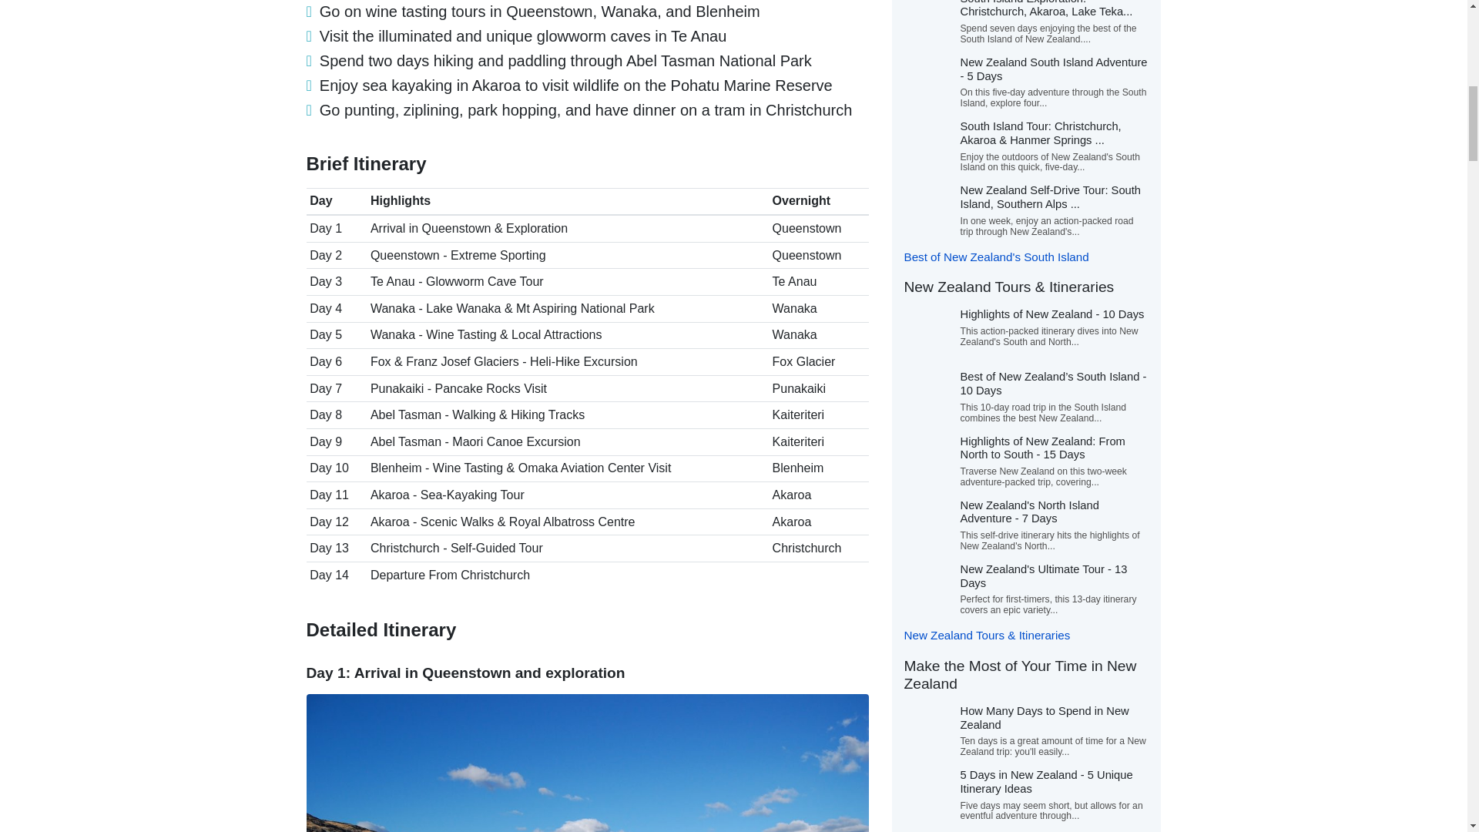 This screenshot has height=832, width=1479. I want to click on Highlights of New Zealand - 10 Days, so click(1051, 314).